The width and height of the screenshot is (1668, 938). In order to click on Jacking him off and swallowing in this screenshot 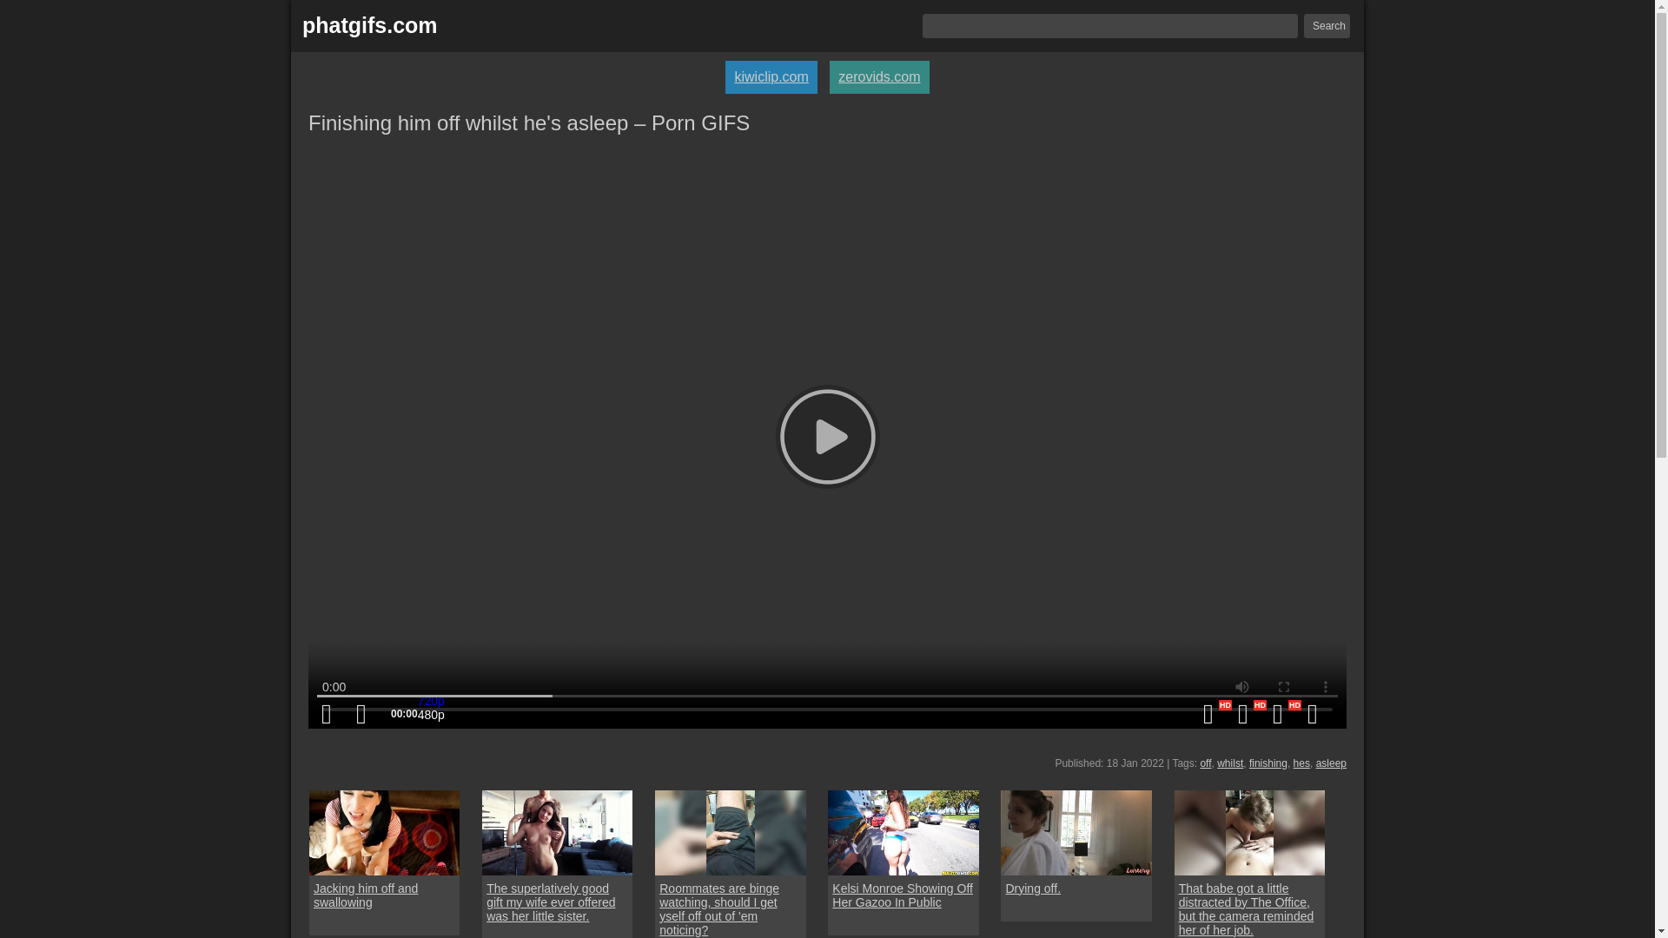, I will do `click(384, 895)`.